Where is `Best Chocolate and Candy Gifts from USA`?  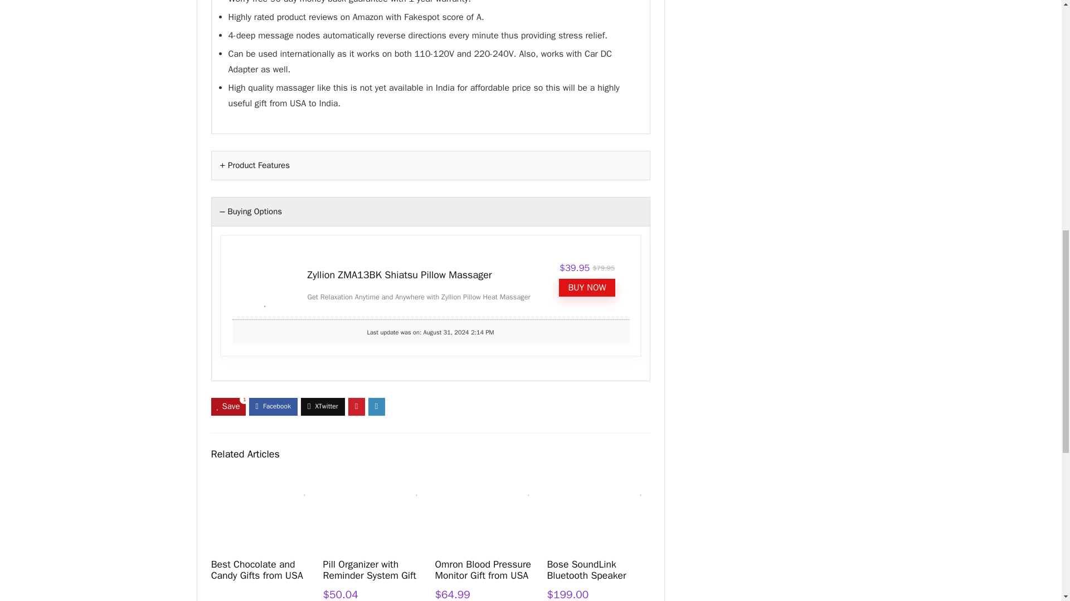
Best Chocolate and Candy Gifts from USA is located at coordinates (256, 570).